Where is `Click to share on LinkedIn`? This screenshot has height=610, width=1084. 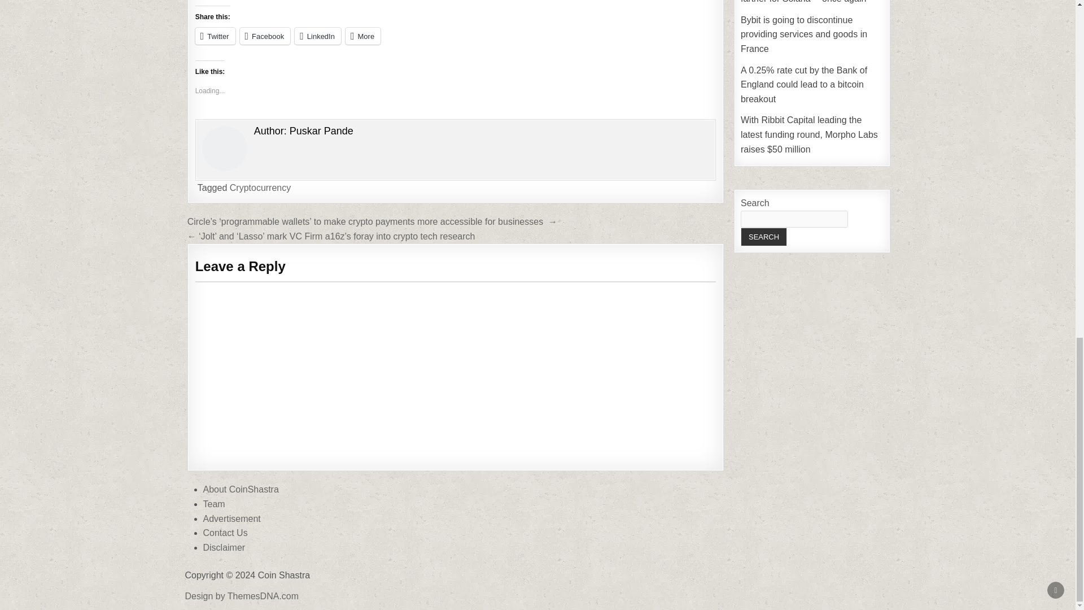
Click to share on LinkedIn is located at coordinates (318, 36).